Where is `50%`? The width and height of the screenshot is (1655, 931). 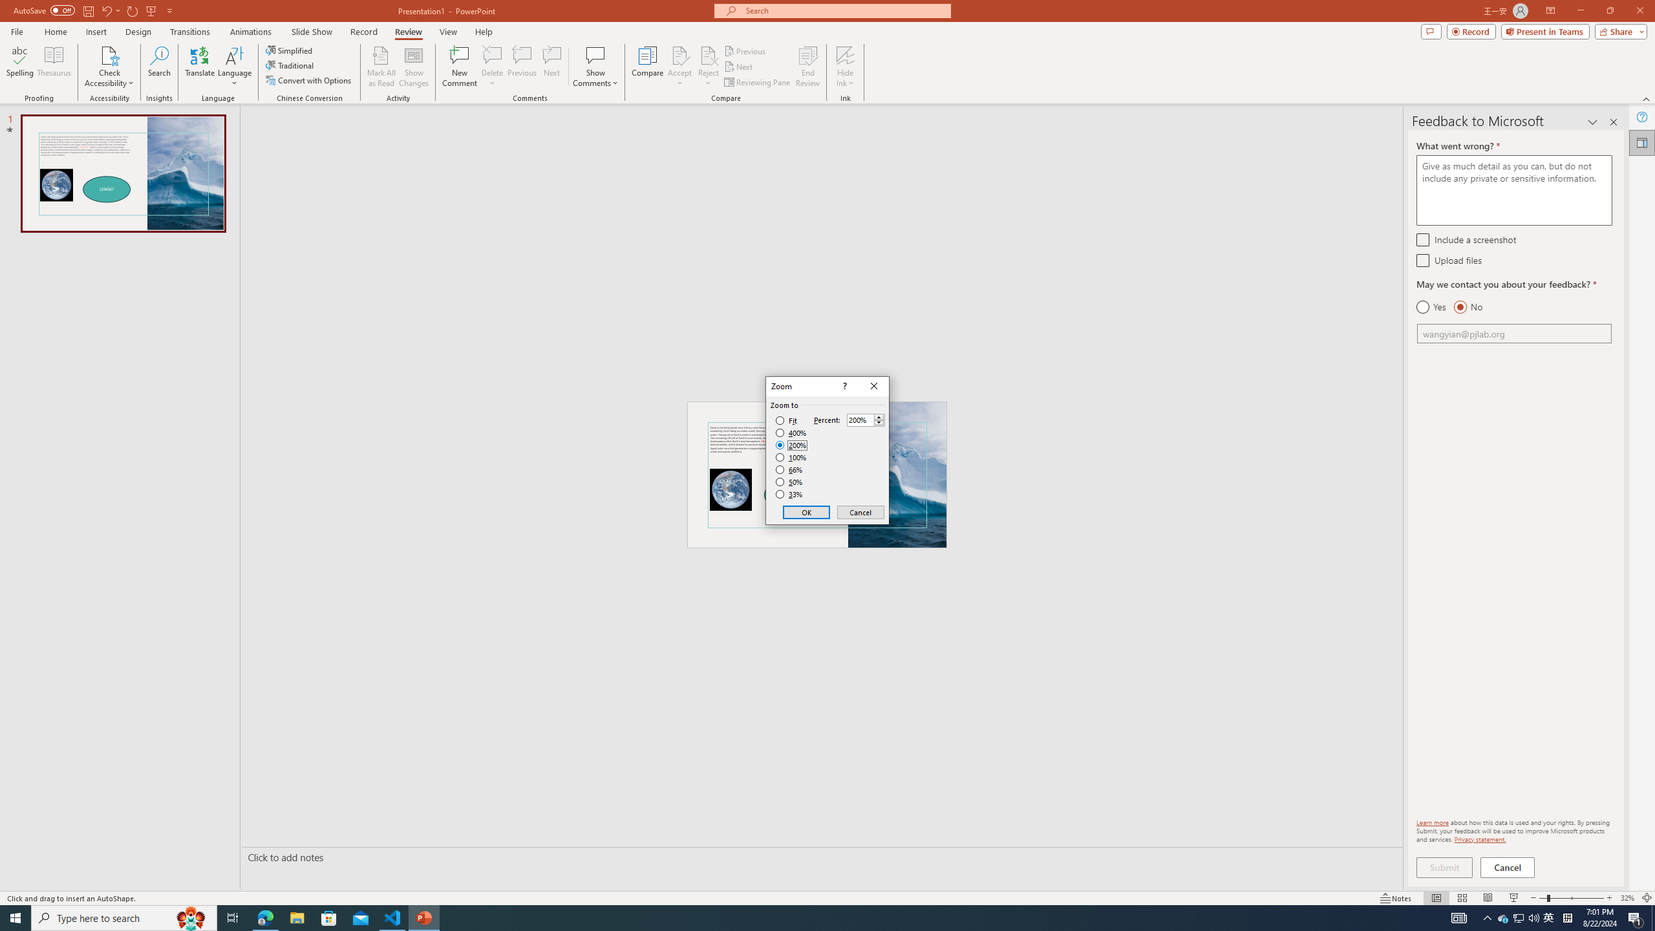
50% is located at coordinates (790, 482).